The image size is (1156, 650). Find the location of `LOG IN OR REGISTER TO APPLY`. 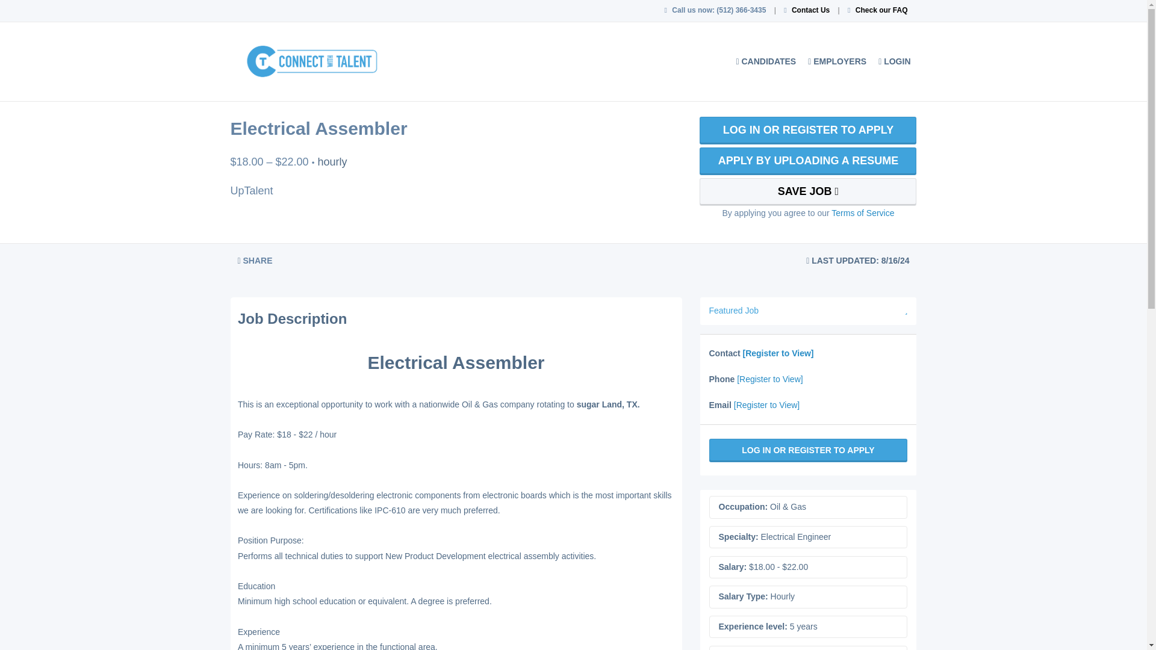

LOG IN OR REGISTER TO APPLY is located at coordinates (808, 130).